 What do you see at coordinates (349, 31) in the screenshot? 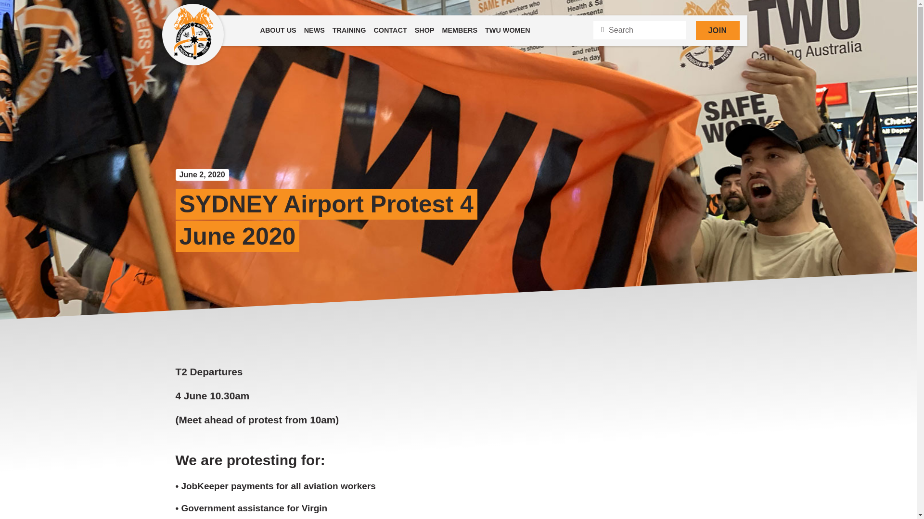
I see `TRAINING` at bounding box center [349, 31].